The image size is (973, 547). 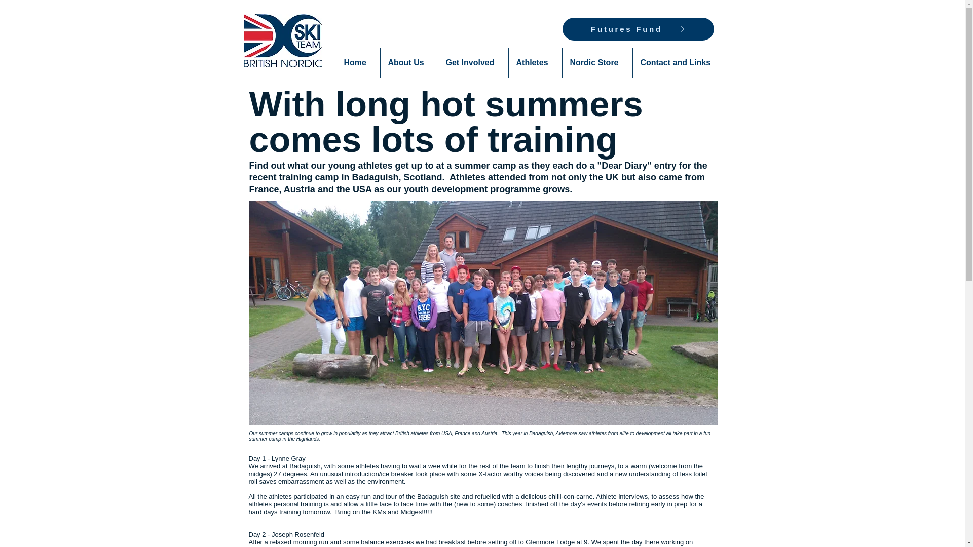 What do you see at coordinates (597, 63) in the screenshot?
I see `Nordic Store` at bounding box center [597, 63].